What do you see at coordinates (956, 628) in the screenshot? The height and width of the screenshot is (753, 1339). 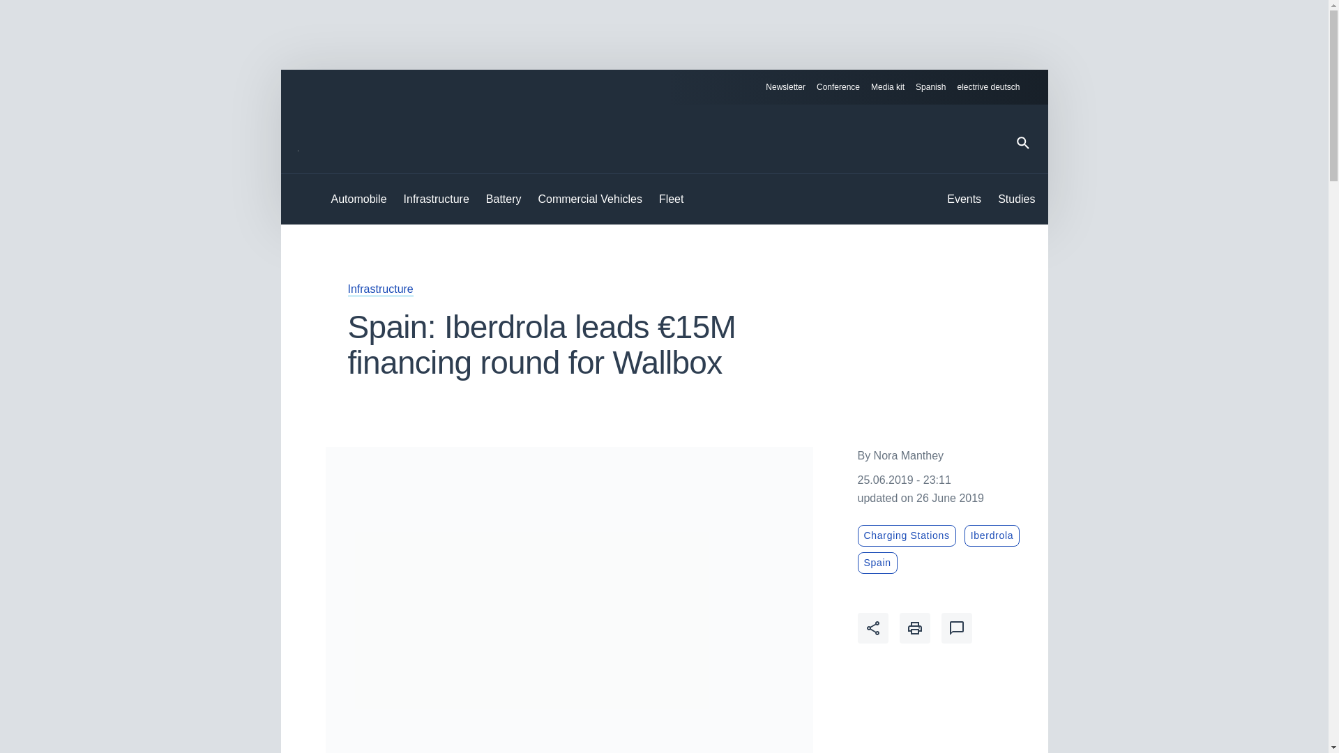 I see `Kommentare` at bounding box center [956, 628].